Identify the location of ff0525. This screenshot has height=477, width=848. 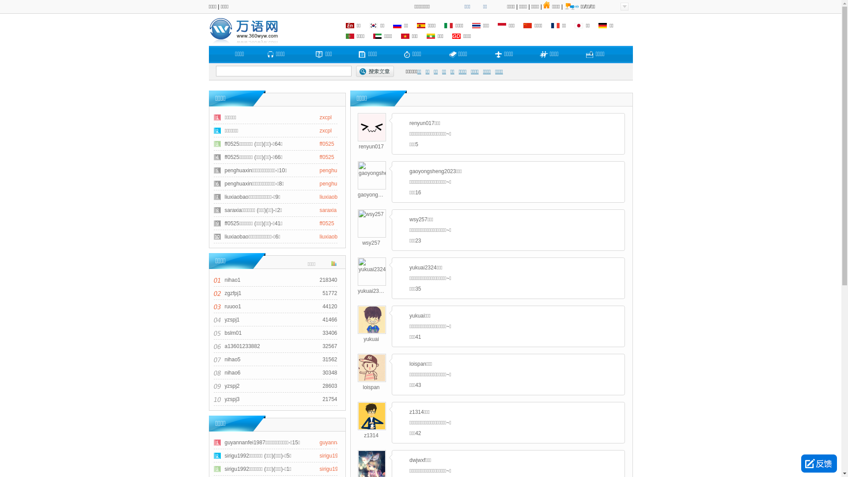
(327, 223).